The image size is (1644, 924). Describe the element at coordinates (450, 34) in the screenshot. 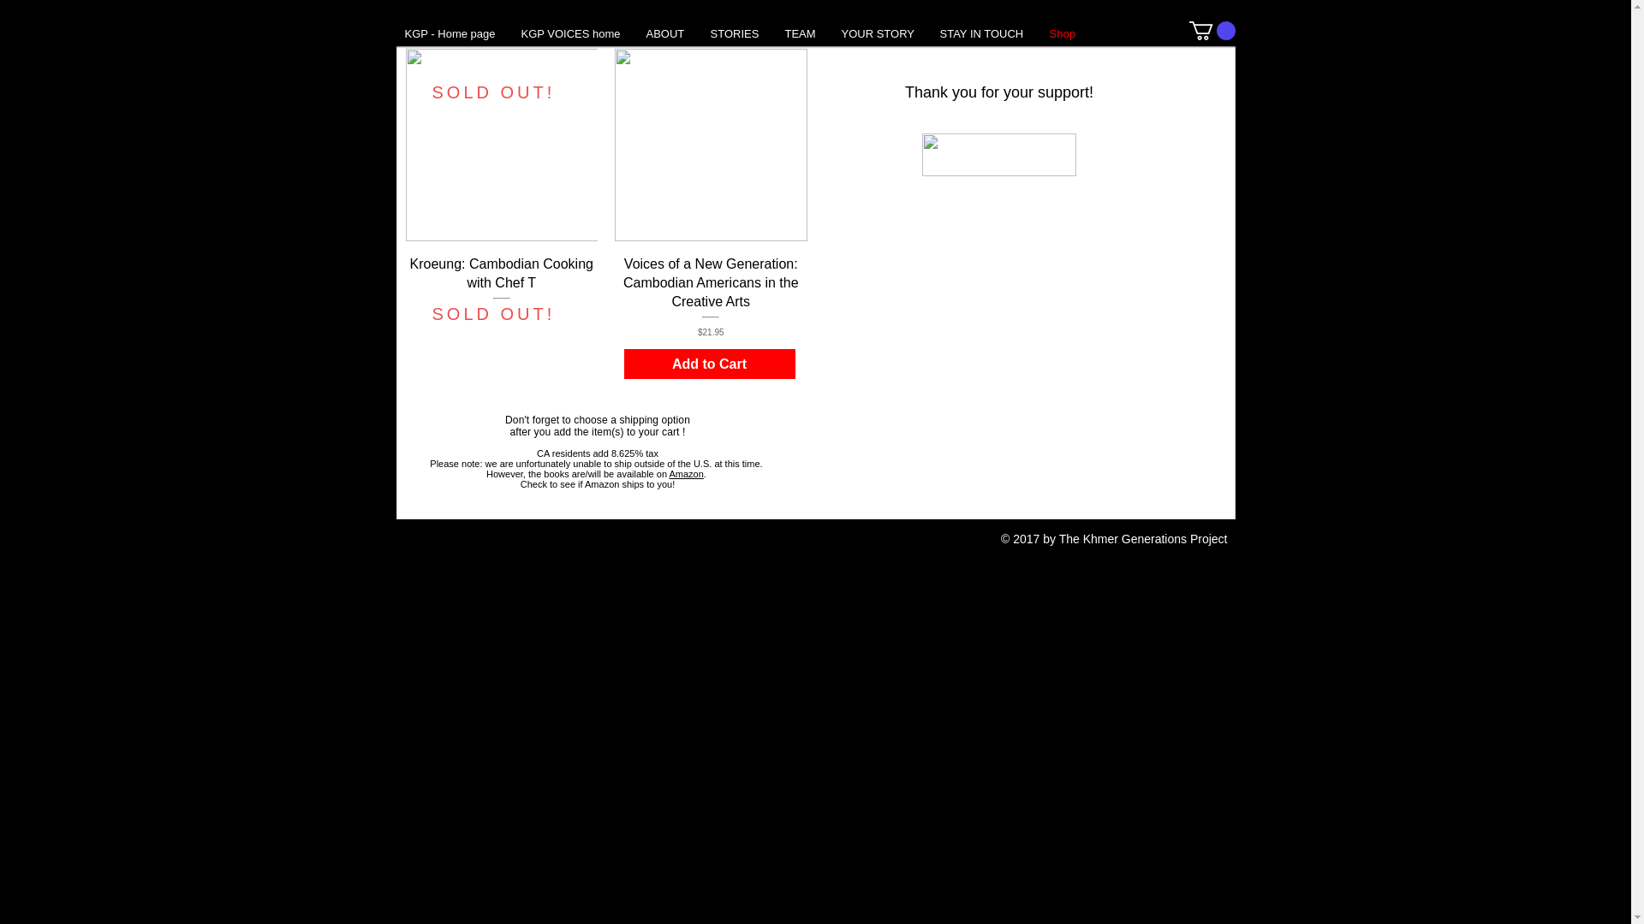

I see `KGP - Home page` at that location.